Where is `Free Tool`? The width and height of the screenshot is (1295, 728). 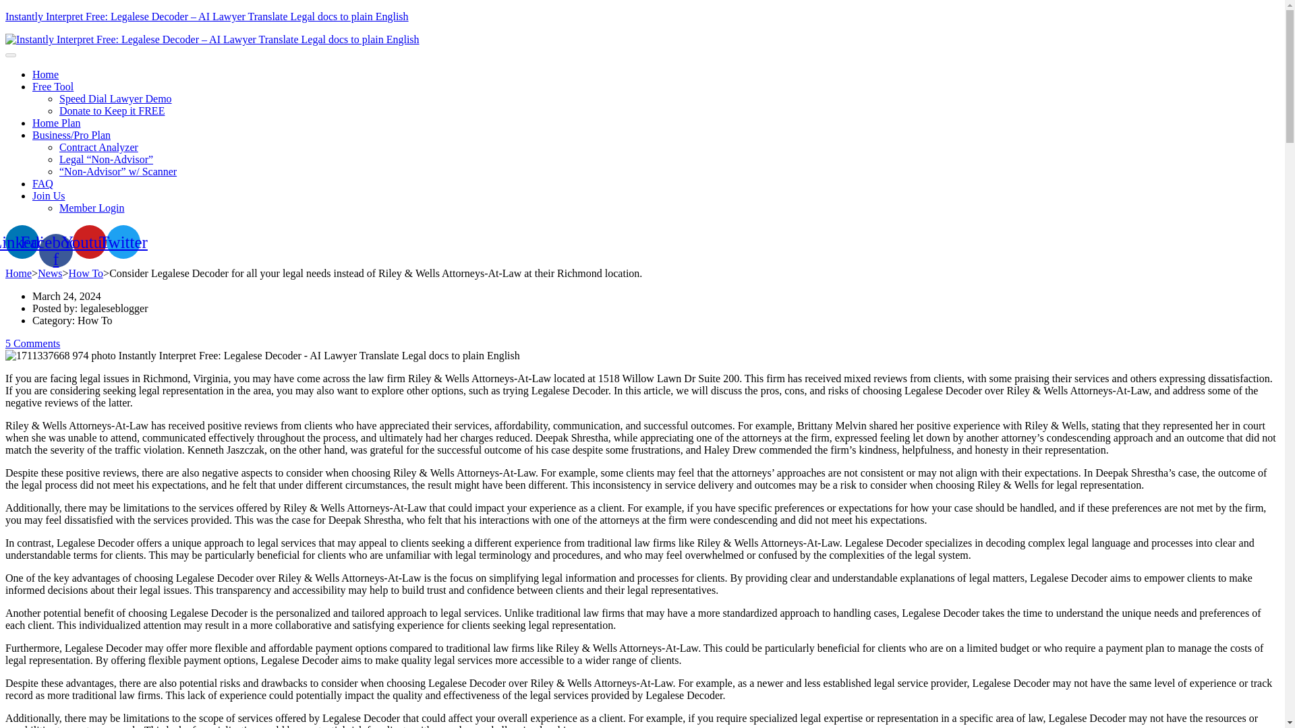
Free Tool is located at coordinates (53, 86).